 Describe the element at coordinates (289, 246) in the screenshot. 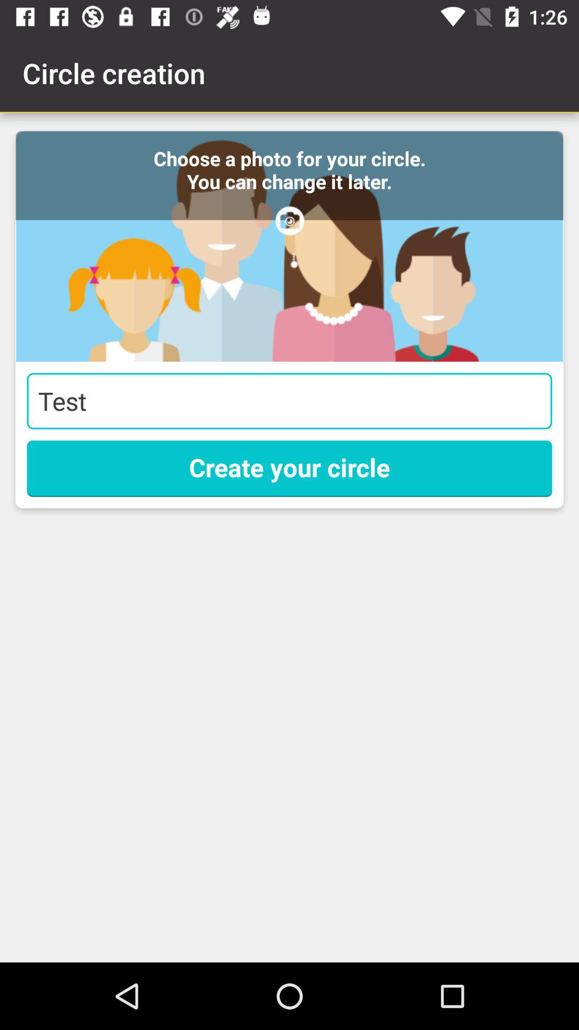

I see `add a photo` at that location.